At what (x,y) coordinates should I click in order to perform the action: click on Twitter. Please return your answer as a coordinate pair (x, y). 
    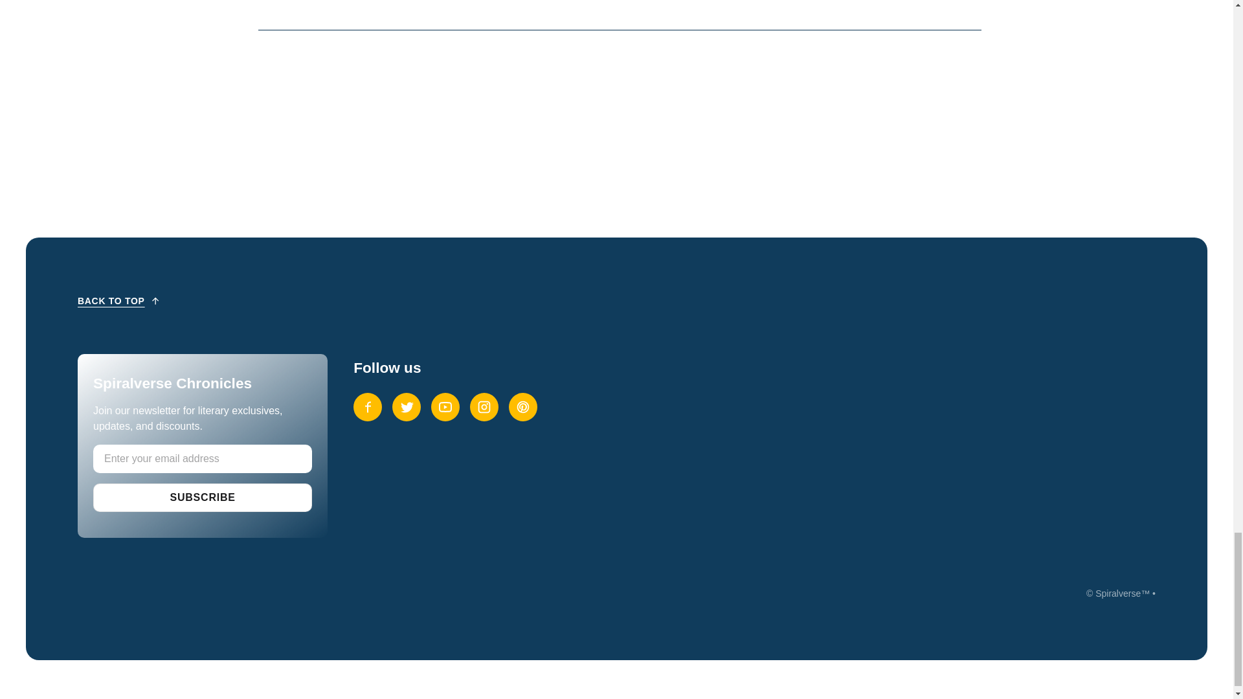
    Looking at the image, I should click on (407, 406).